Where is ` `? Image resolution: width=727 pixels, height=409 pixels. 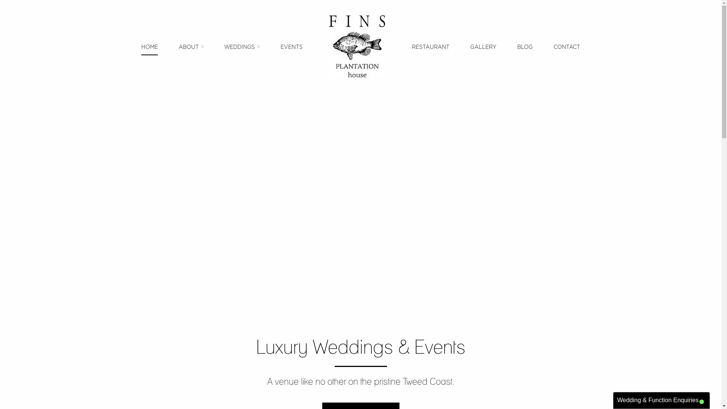   is located at coordinates (357, 47).